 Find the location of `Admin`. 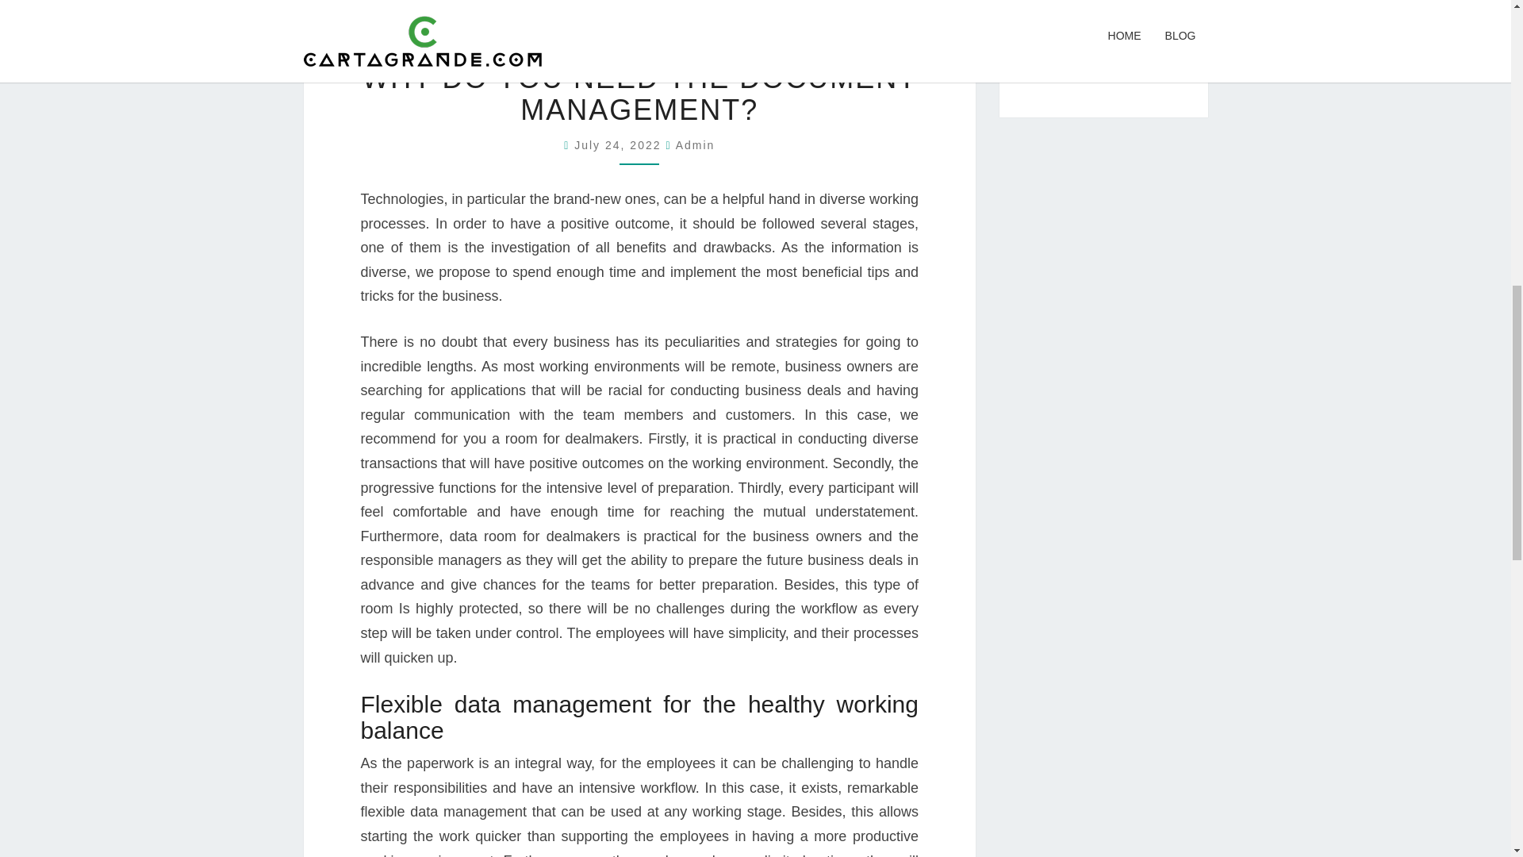

Admin is located at coordinates (696, 144).